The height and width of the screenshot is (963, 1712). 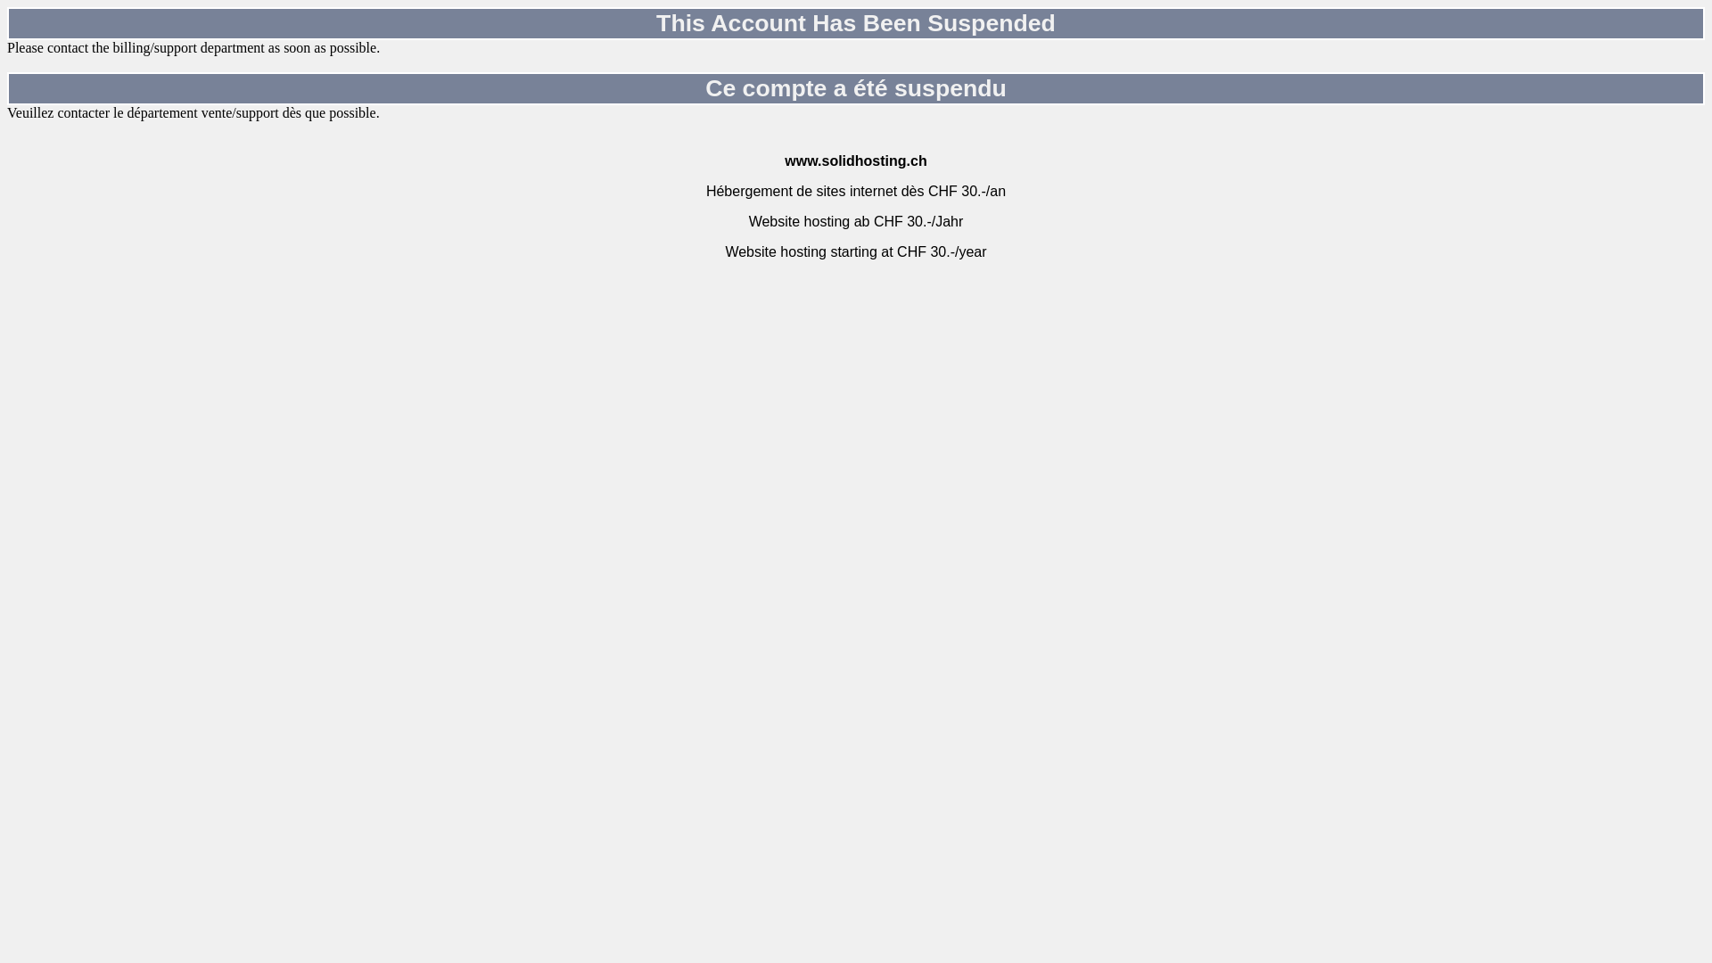 What do you see at coordinates (856, 160) in the screenshot?
I see `www.solidhosting.ch` at bounding box center [856, 160].